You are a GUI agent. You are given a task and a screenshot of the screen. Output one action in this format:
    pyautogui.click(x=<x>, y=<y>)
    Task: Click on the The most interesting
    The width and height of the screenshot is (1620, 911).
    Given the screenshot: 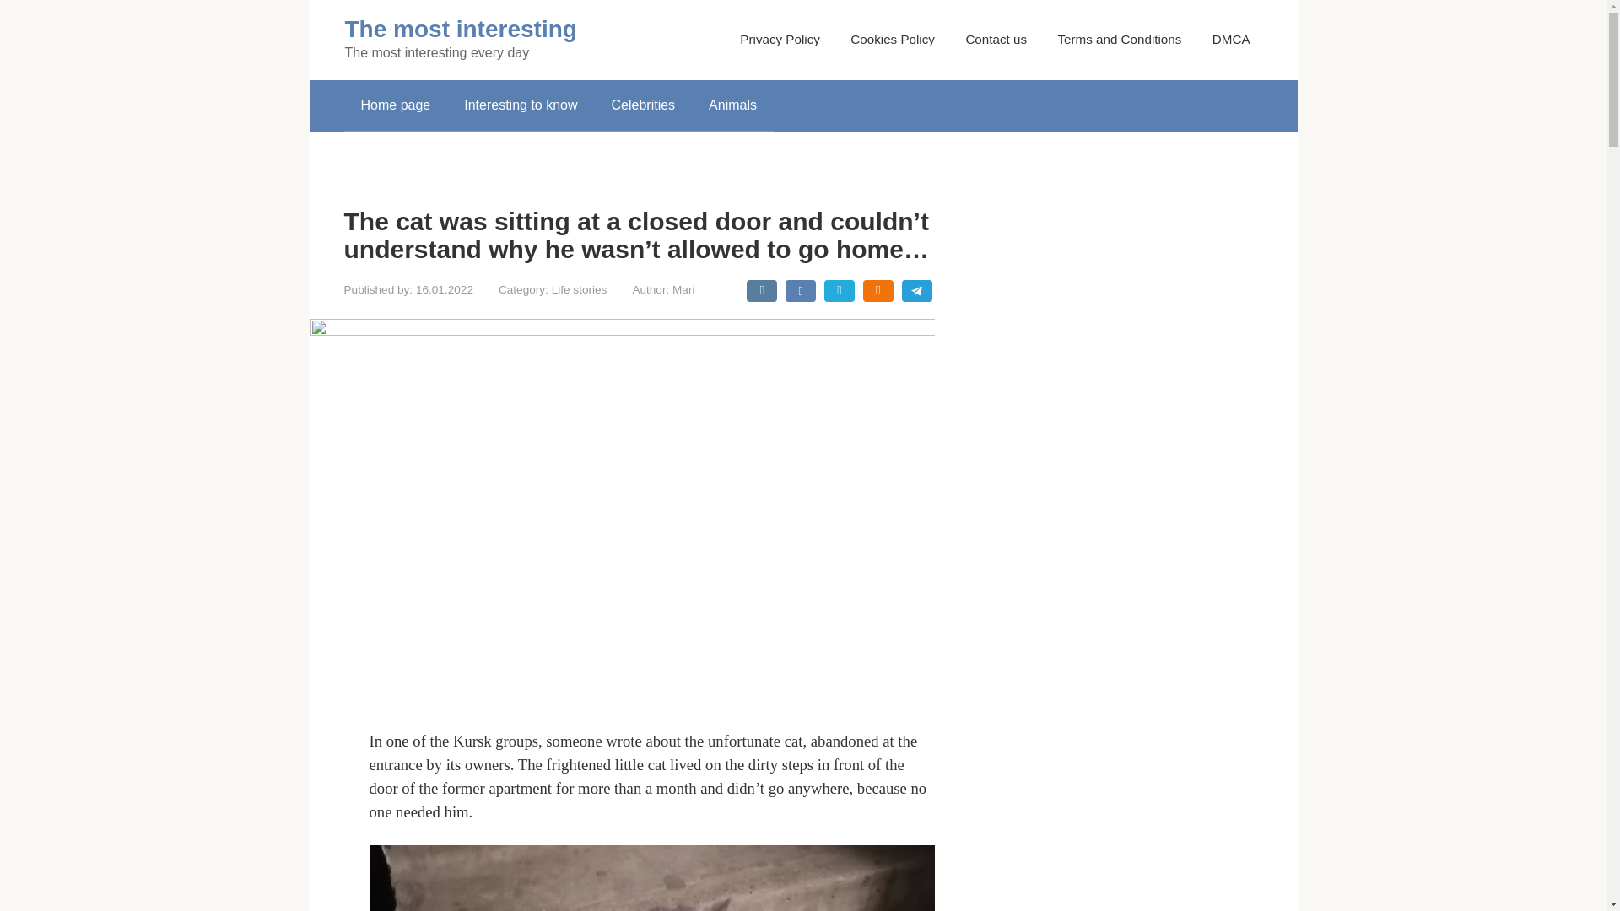 What is the action you would take?
    pyautogui.click(x=460, y=29)
    